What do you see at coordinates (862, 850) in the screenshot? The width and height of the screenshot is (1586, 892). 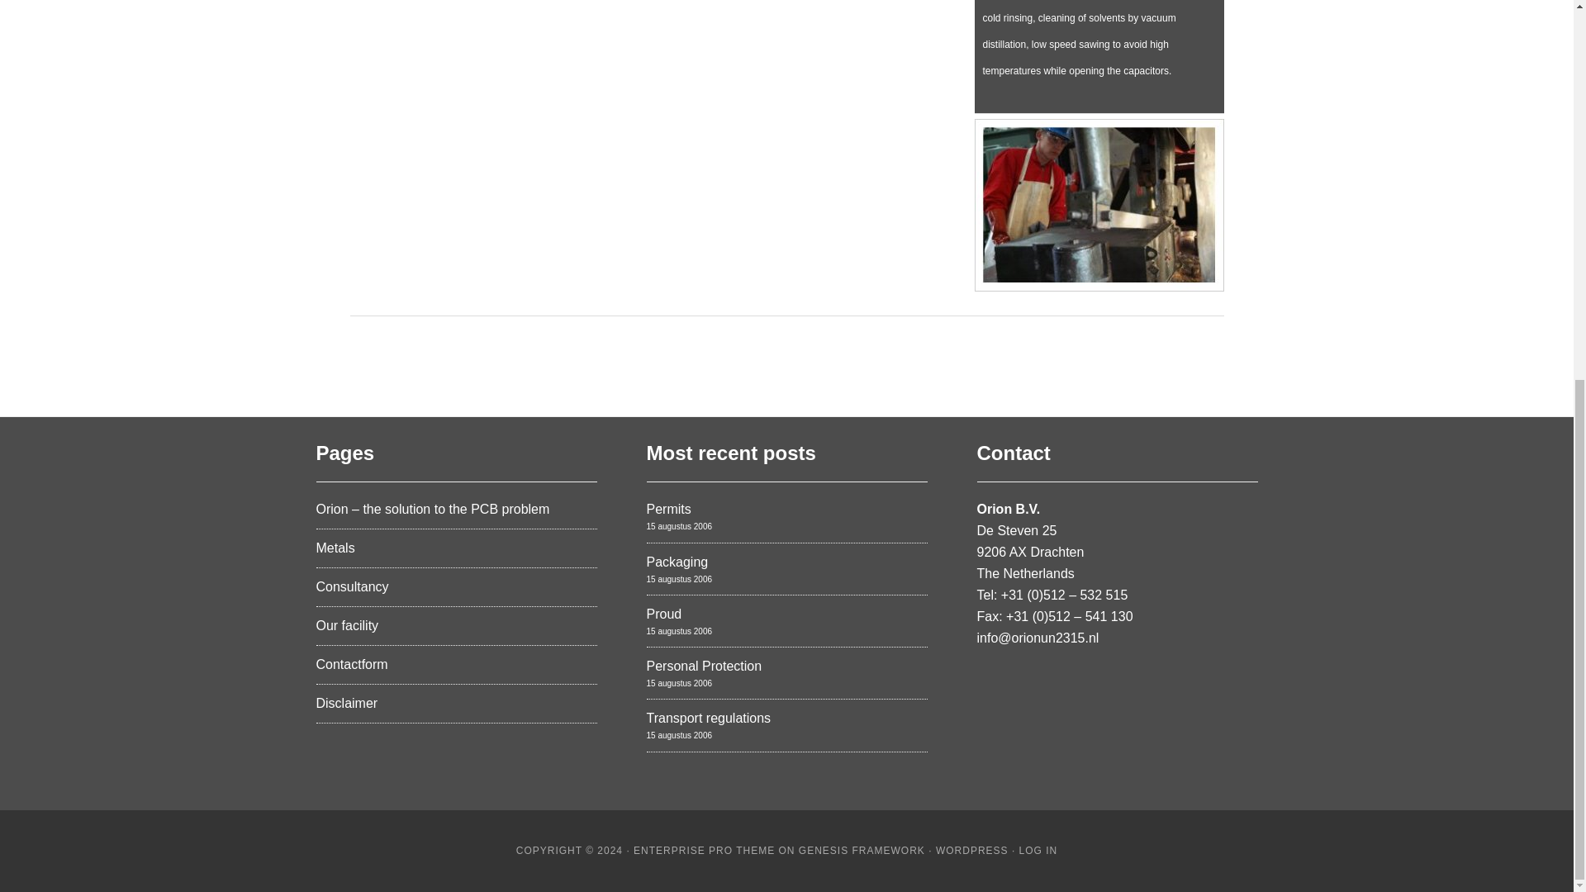 I see `GENESIS FRAMEWORK` at bounding box center [862, 850].